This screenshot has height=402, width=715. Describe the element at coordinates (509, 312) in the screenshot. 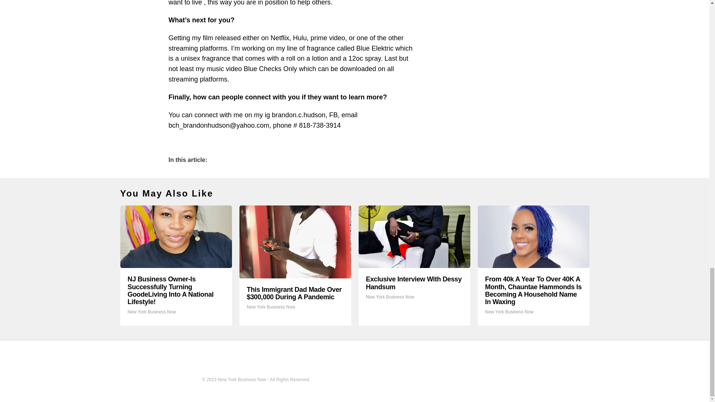

I see `Posts by New York Business Now` at that location.